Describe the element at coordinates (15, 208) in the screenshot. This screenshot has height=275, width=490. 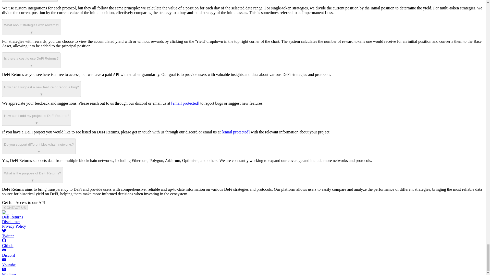
I see `CONTACT US` at that location.